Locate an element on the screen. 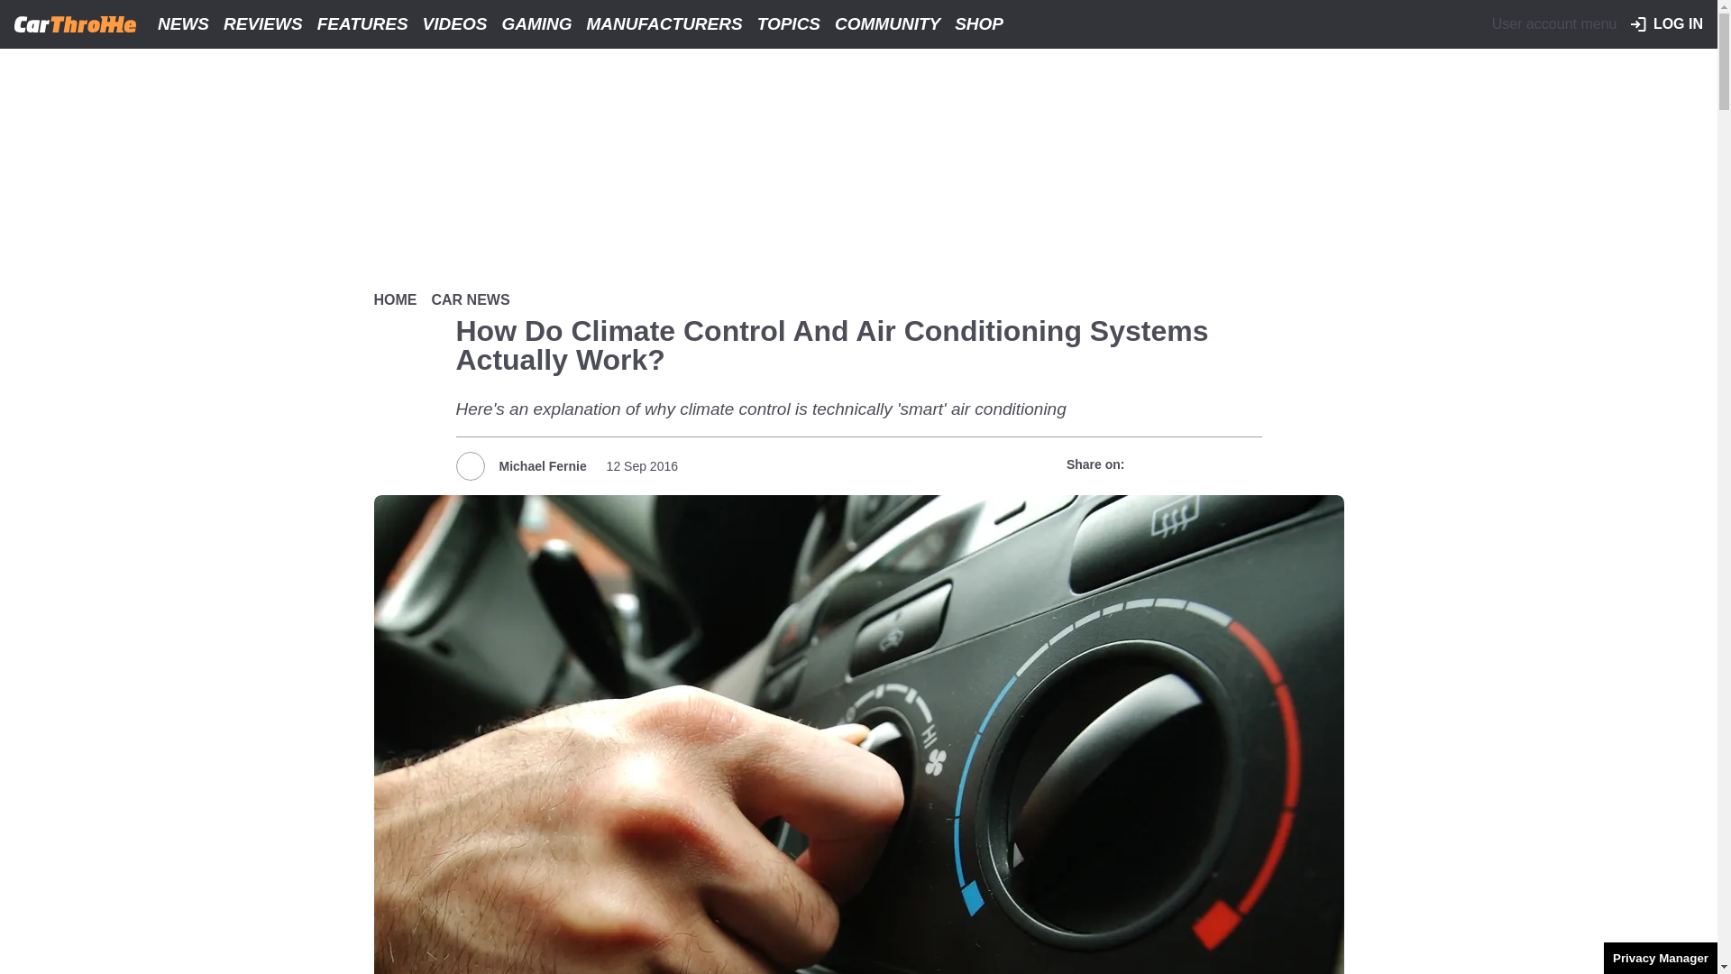 The height and width of the screenshot is (974, 1731). Share to X is located at coordinates (1181, 464).